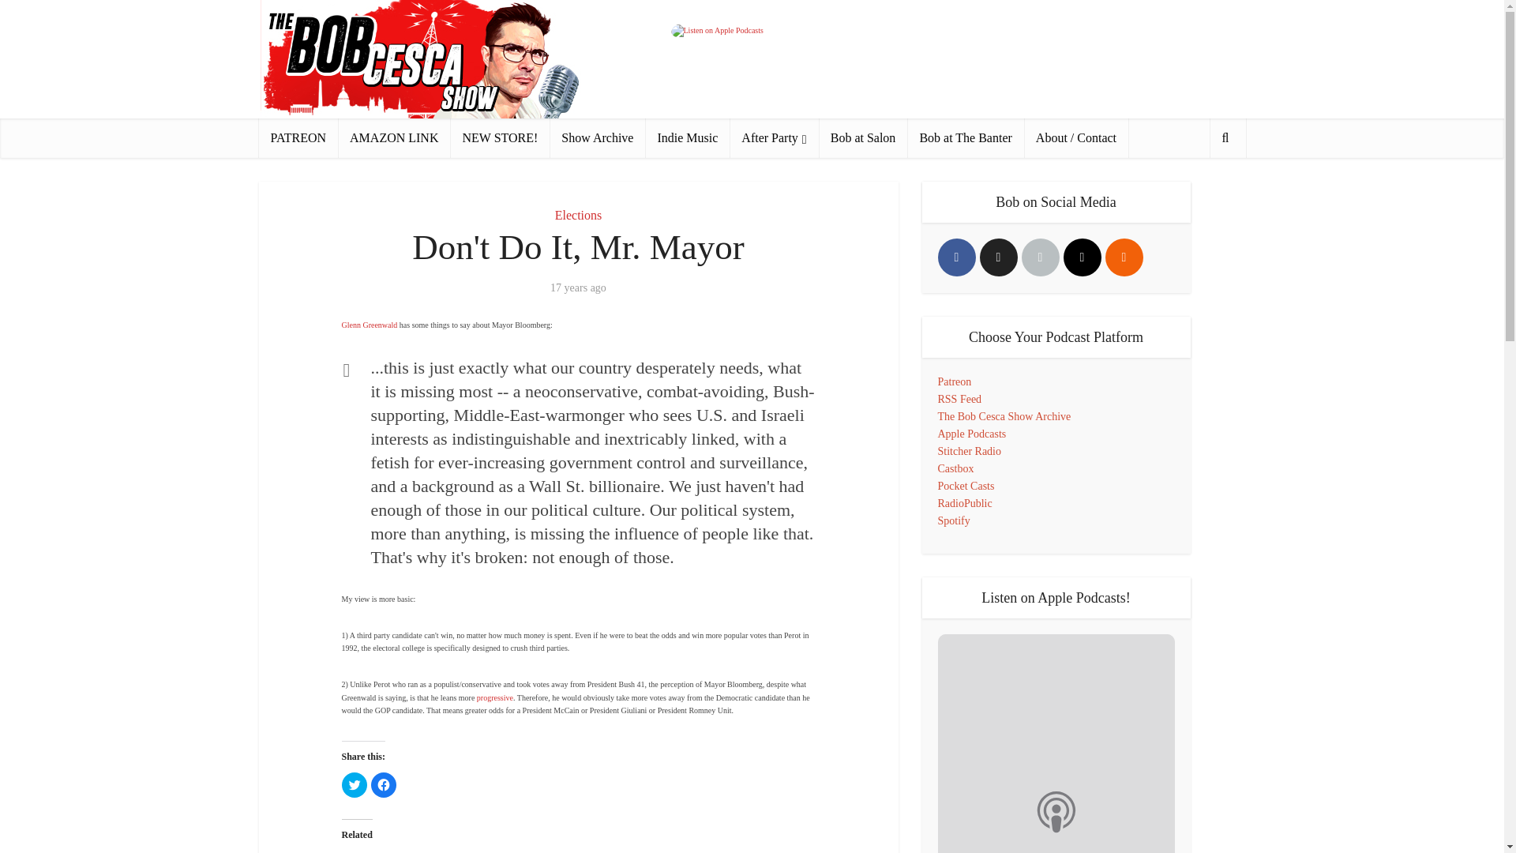 Image resolution: width=1516 pixels, height=853 pixels. Describe the element at coordinates (298, 137) in the screenshot. I see `PATREON` at that location.